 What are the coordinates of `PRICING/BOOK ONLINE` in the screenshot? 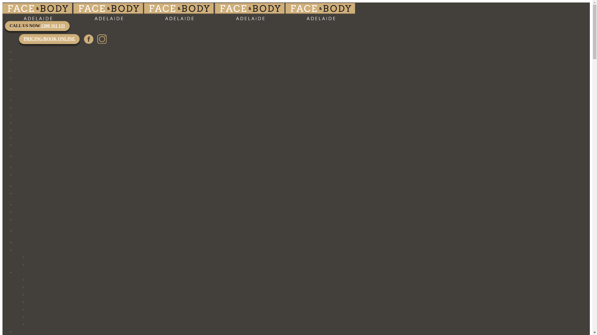 It's located at (49, 39).